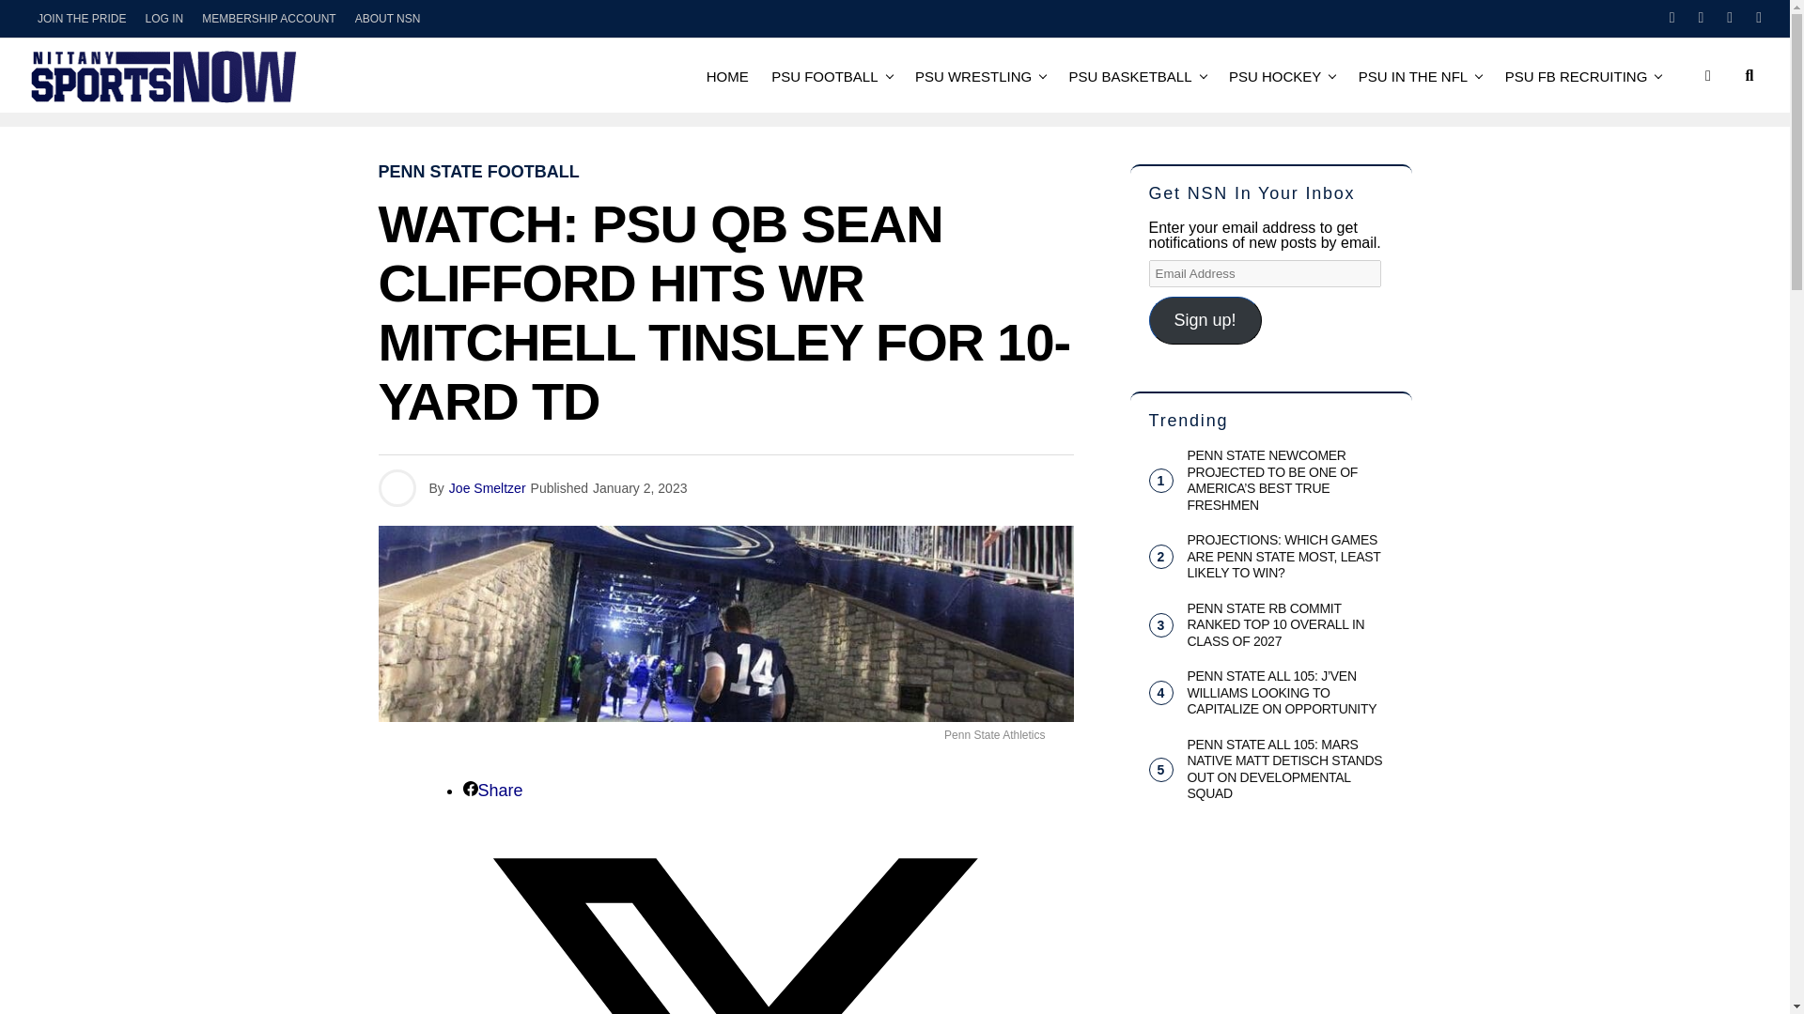 The image size is (1804, 1014). I want to click on PSU FOOTBALL, so click(824, 75).